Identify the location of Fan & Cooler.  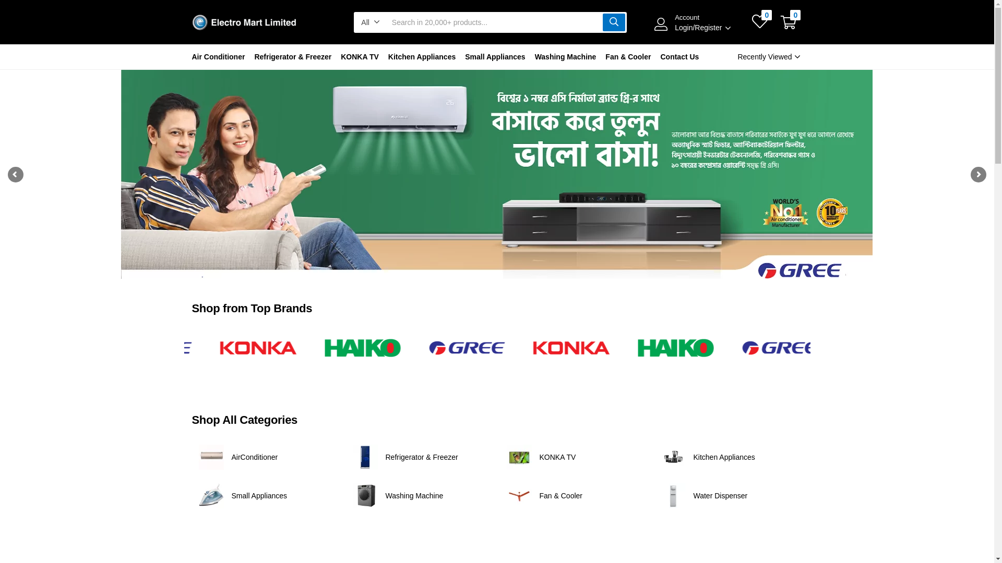
(628, 57).